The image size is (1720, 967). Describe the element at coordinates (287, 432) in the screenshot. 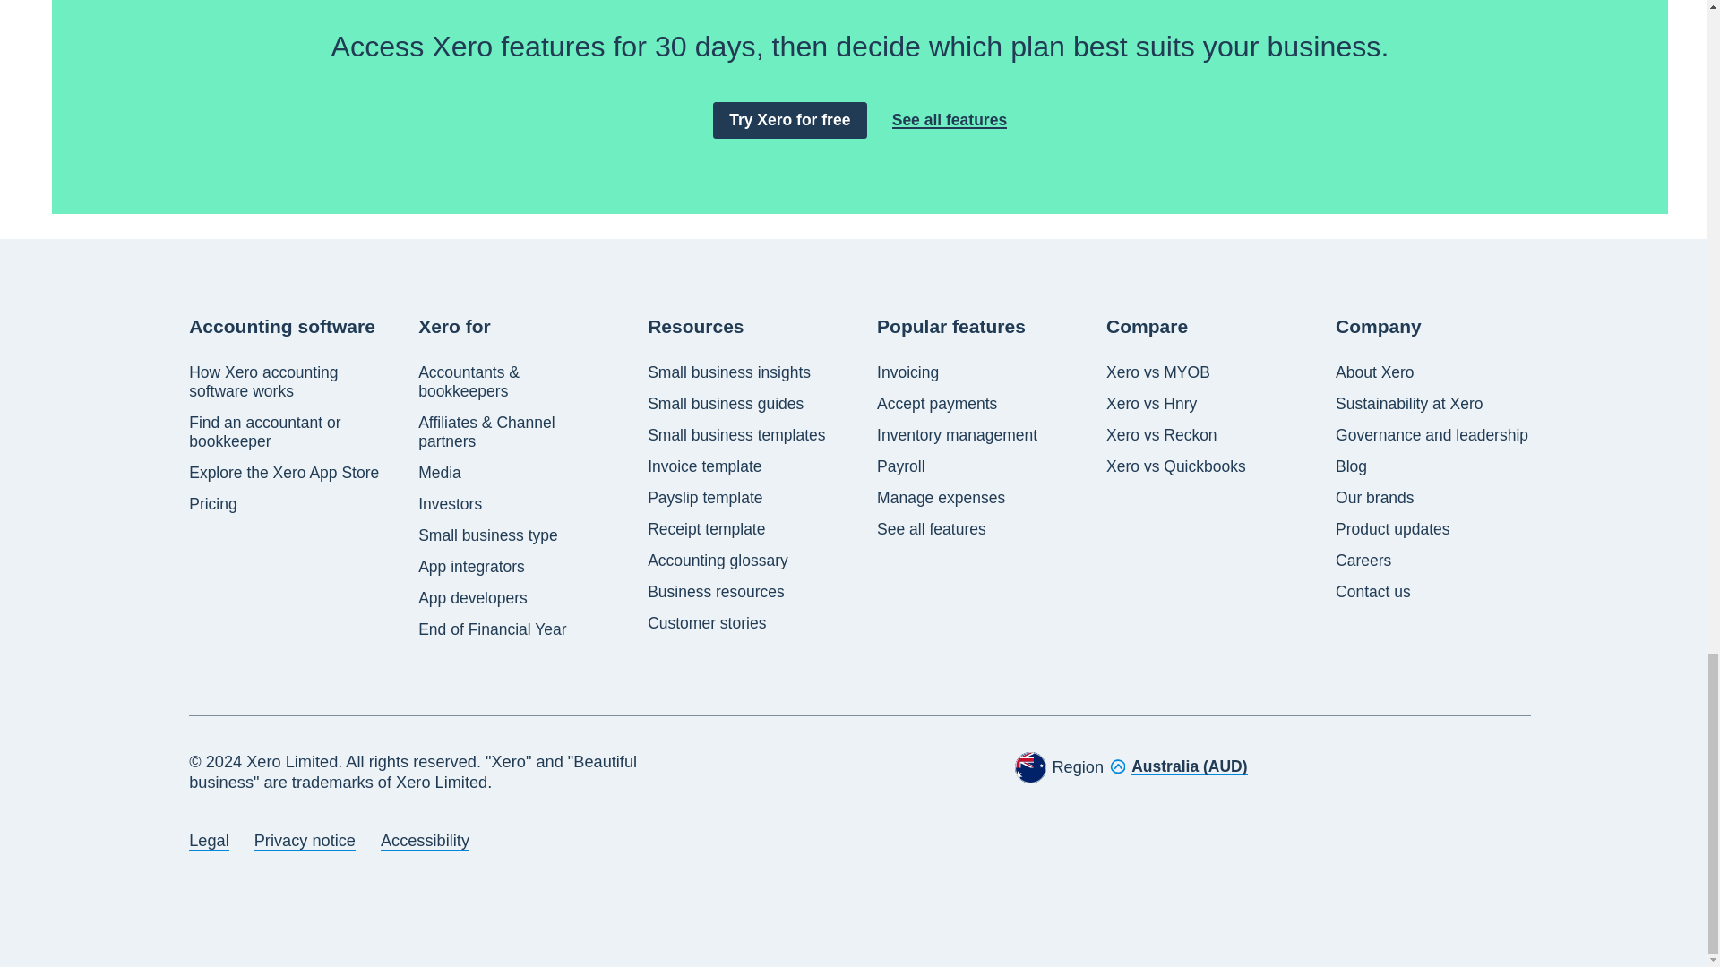

I see `Find an accountant or bookkeeper` at that location.